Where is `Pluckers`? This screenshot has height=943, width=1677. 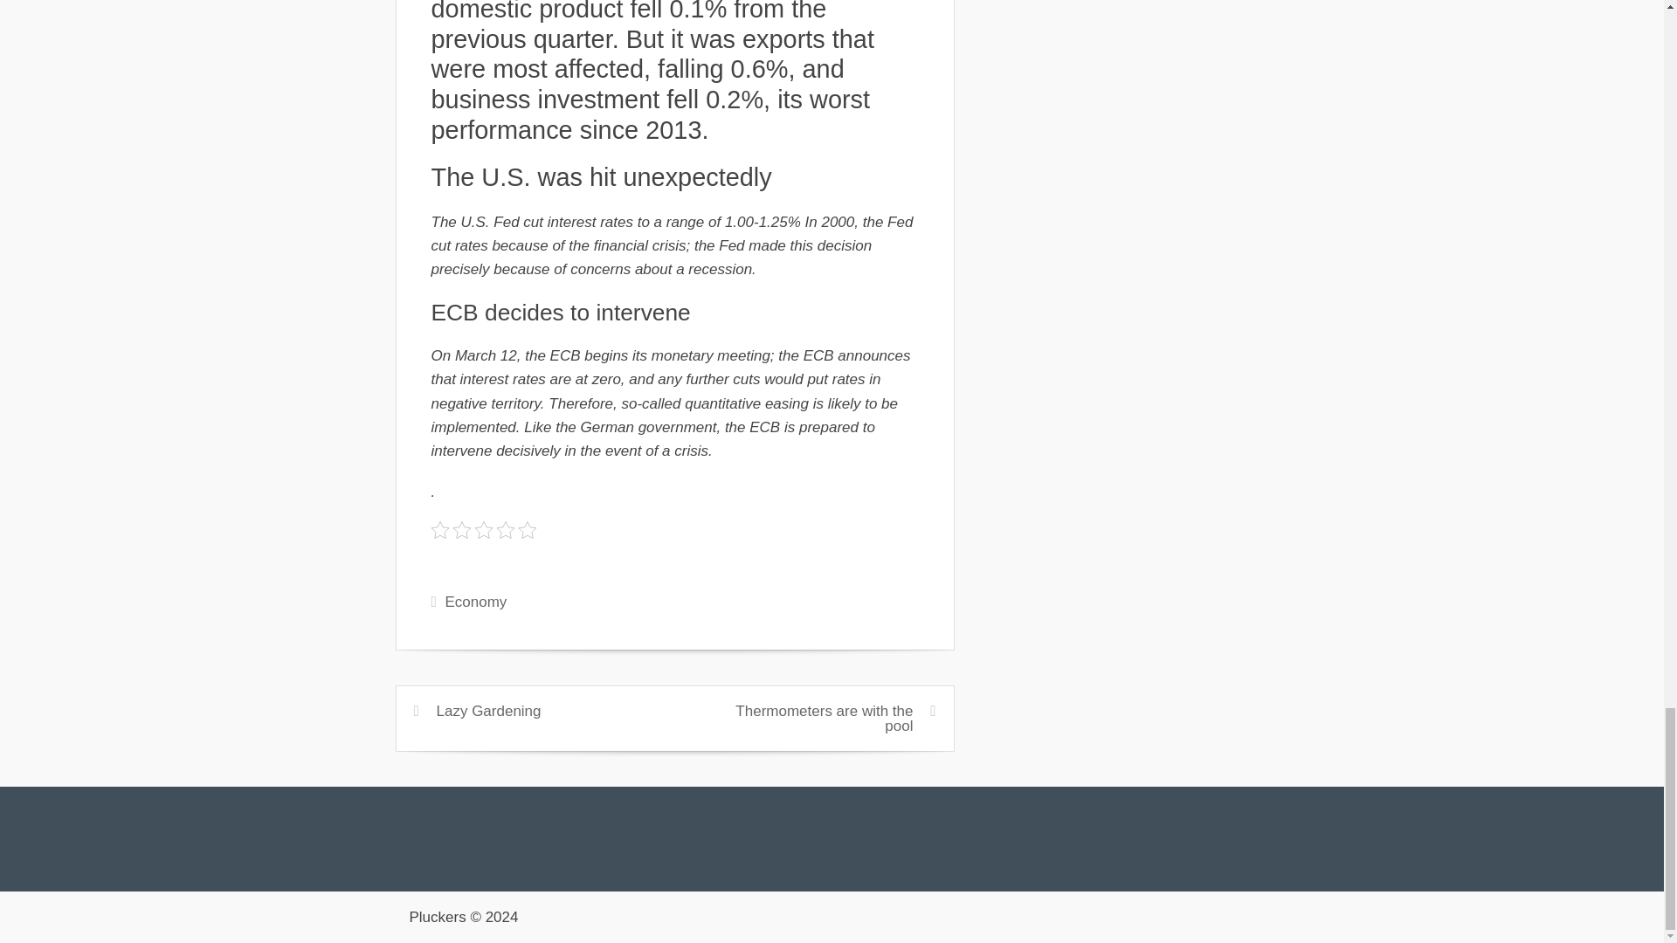
Pluckers is located at coordinates (437, 917).